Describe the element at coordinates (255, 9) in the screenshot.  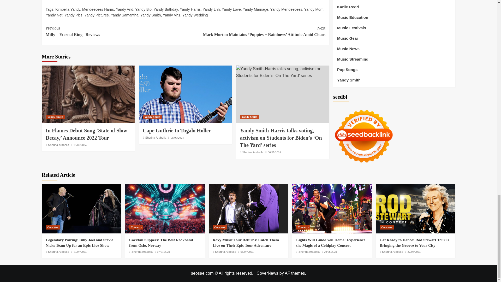
I see `Yandy Marriage` at that location.